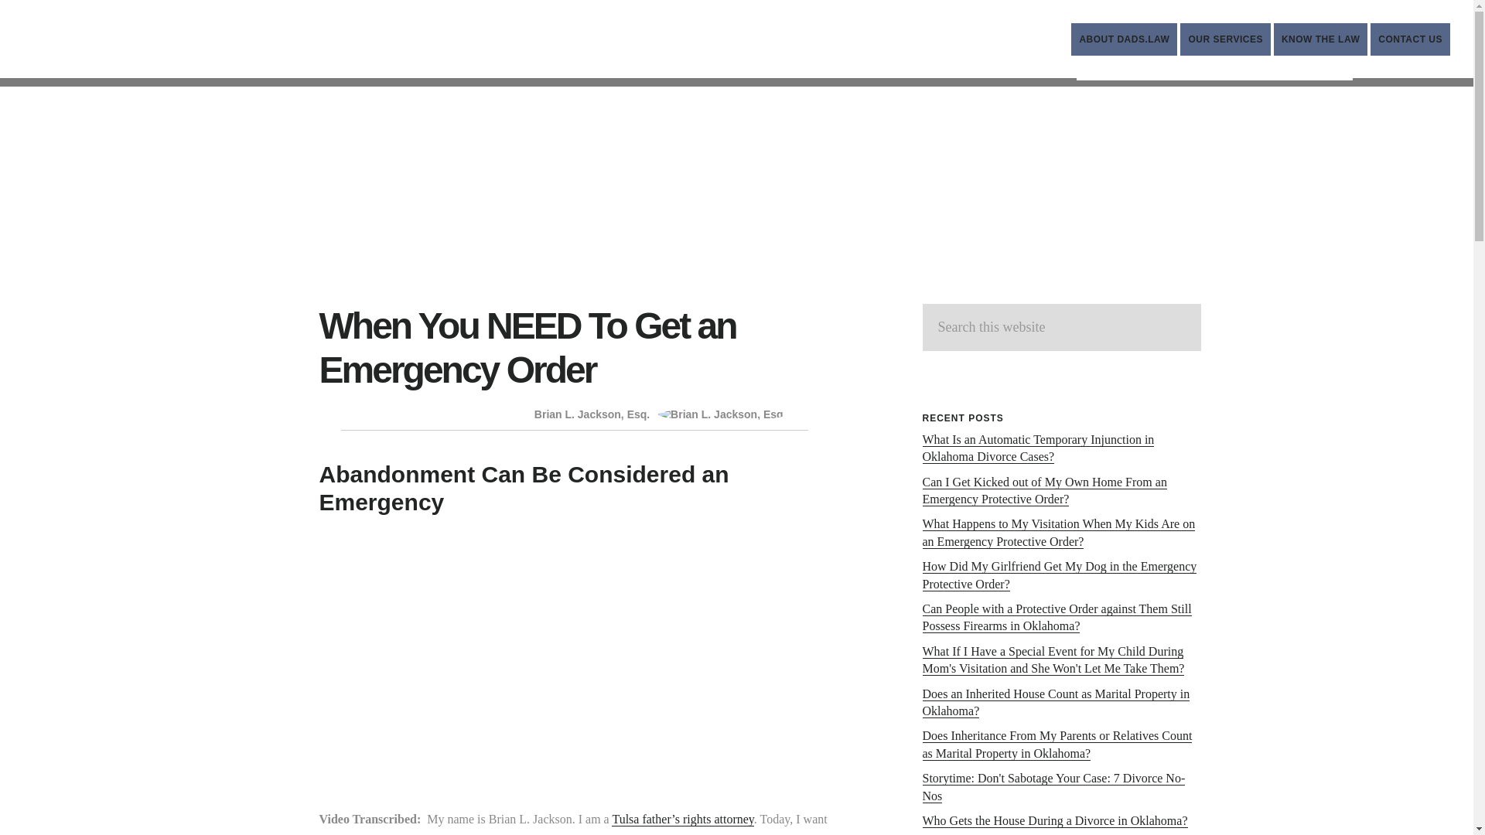 This screenshot has width=1485, height=835. I want to click on ABOUT DADS.LAW, so click(1124, 39).